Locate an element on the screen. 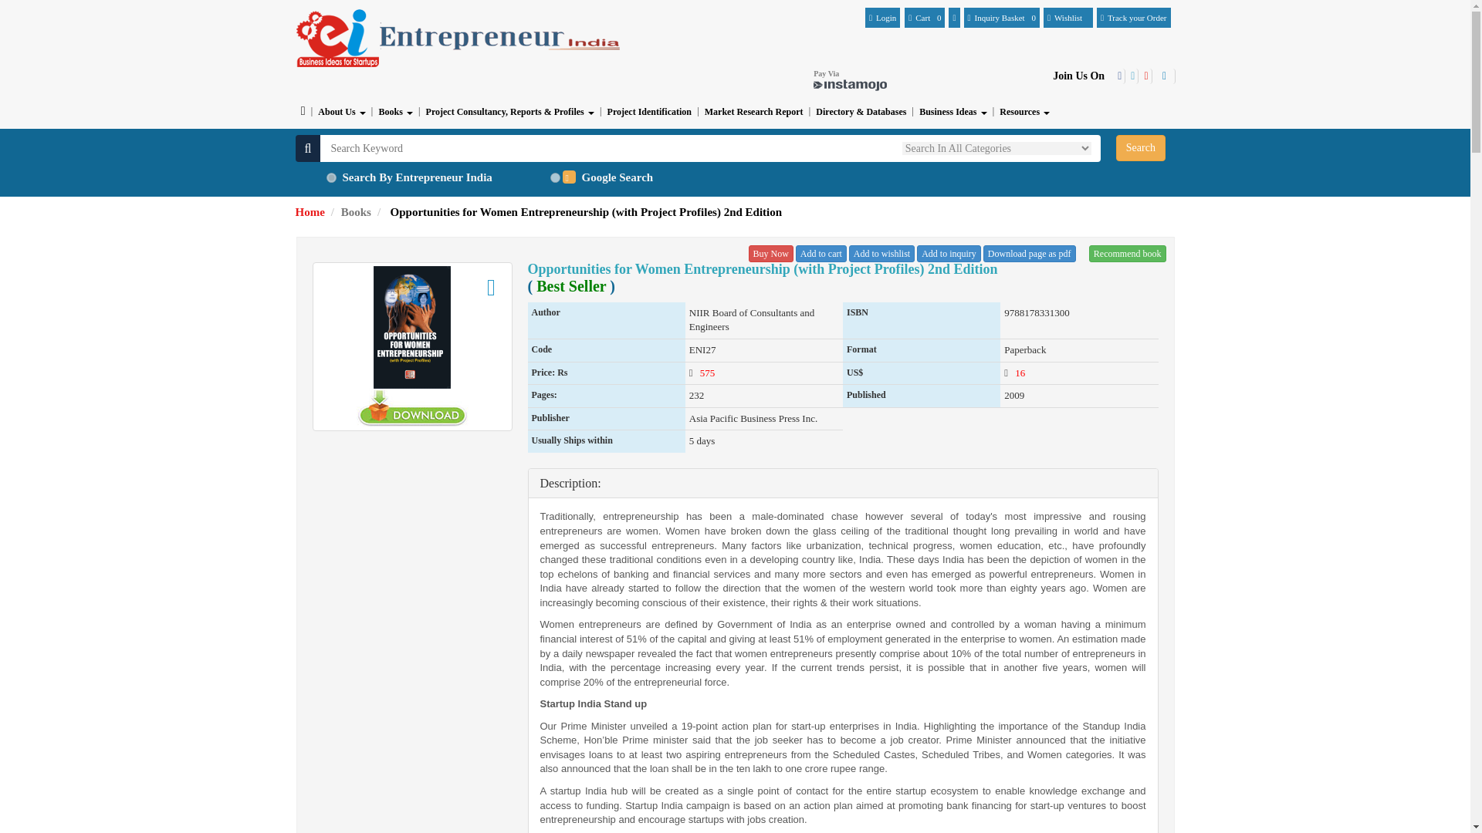 This screenshot has height=833, width=1482. Wishlist is located at coordinates (1068, 17).